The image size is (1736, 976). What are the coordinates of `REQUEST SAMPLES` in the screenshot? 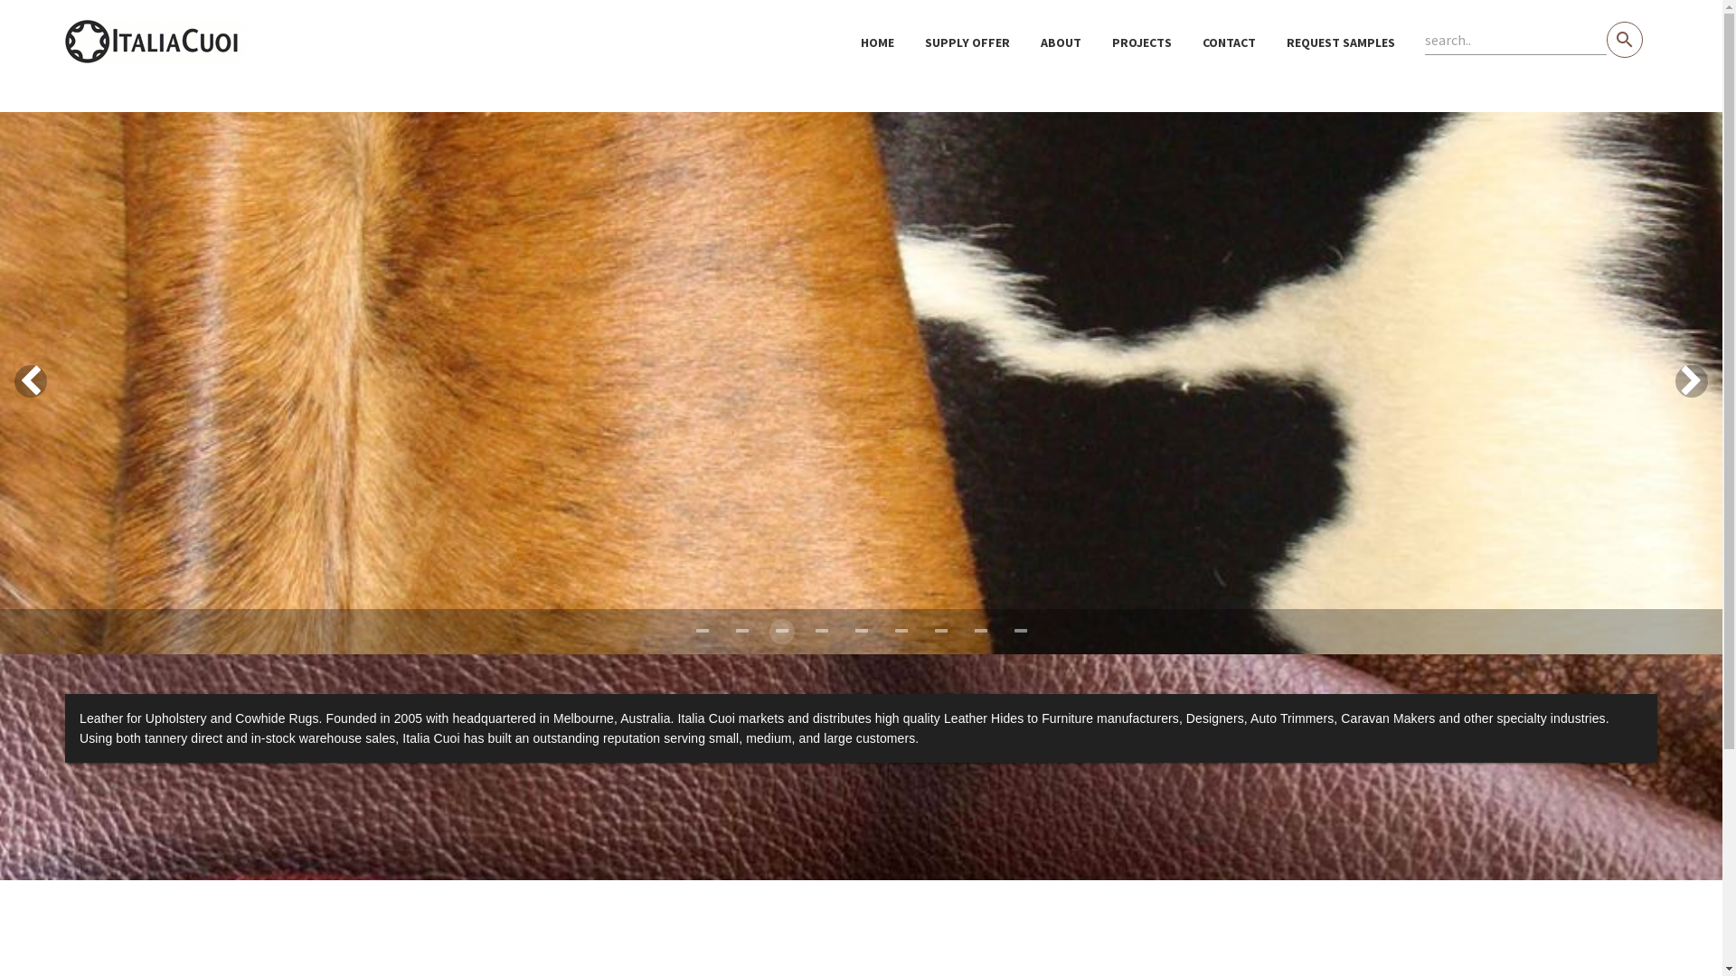 It's located at (1341, 42).